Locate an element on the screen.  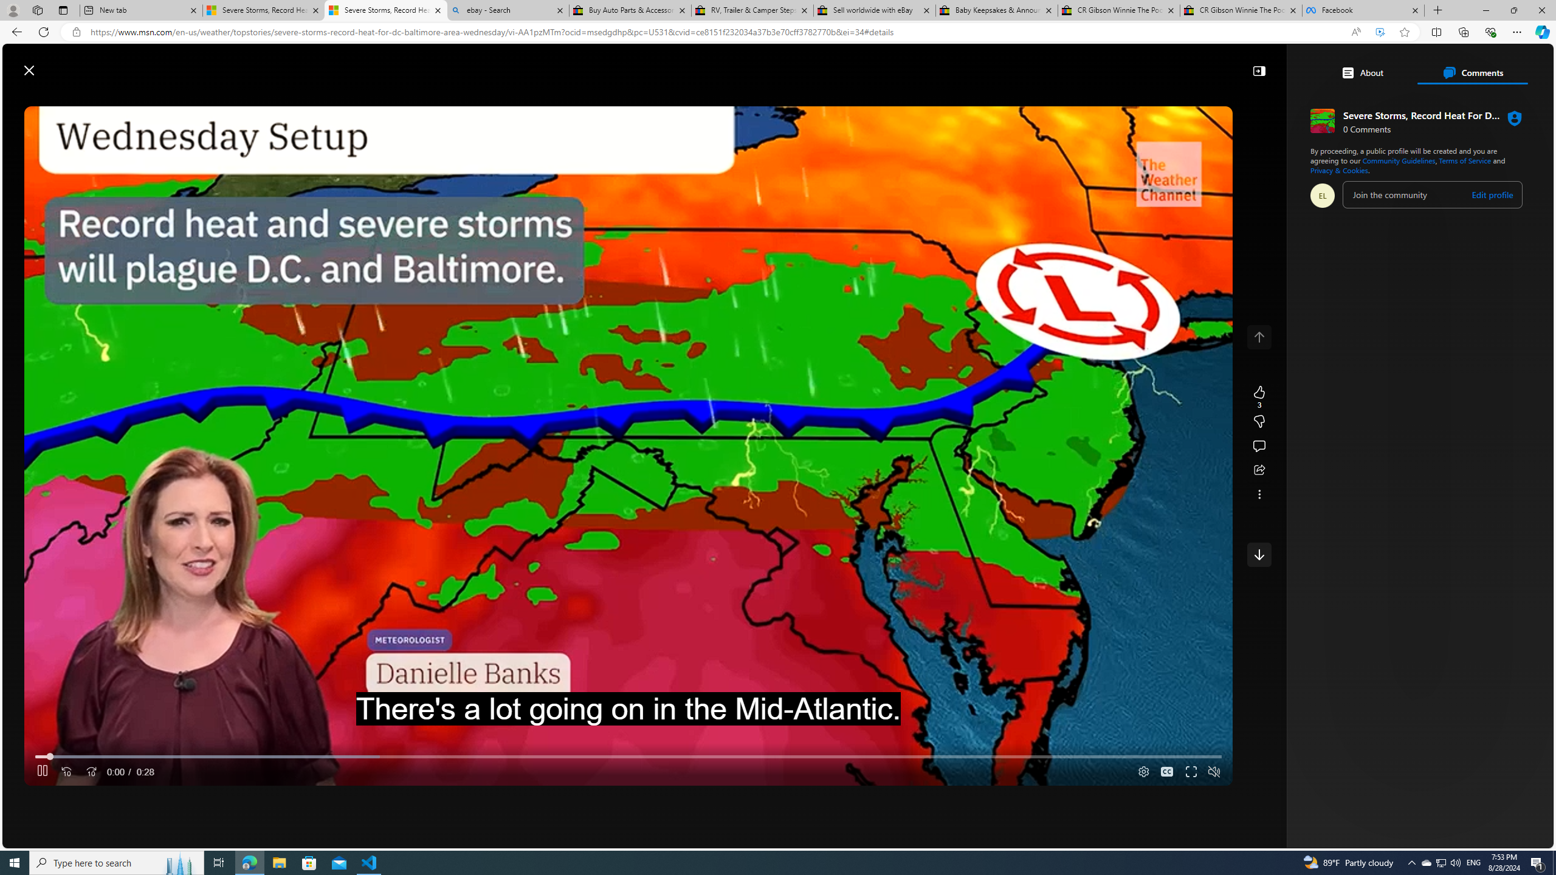
Pause is located at coordinates (43, 772).